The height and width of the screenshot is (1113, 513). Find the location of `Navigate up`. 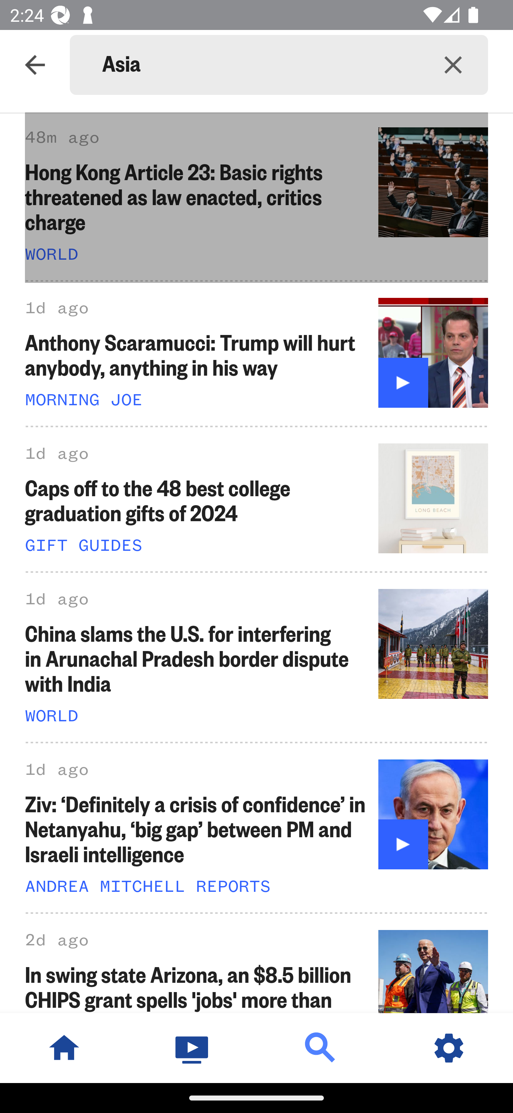

Navigate up is located at coordinates (35, 65).